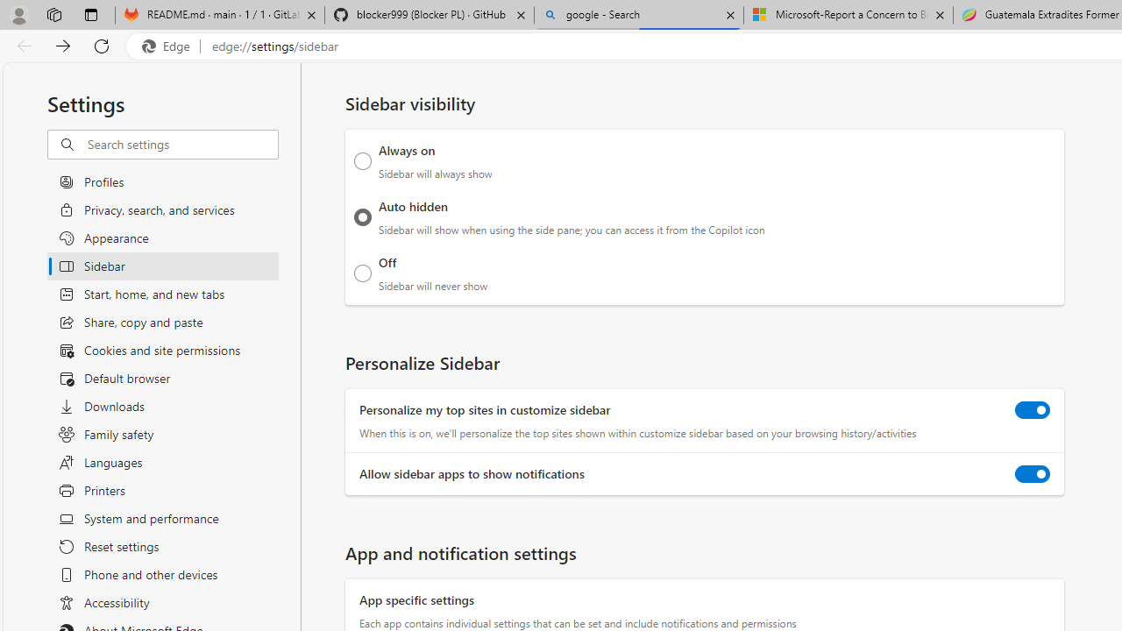 The height and width of the screenshot is (631, 1122). Describe the element at coordinates (170, 46) in the screenshot. I see `Edge` at that location.